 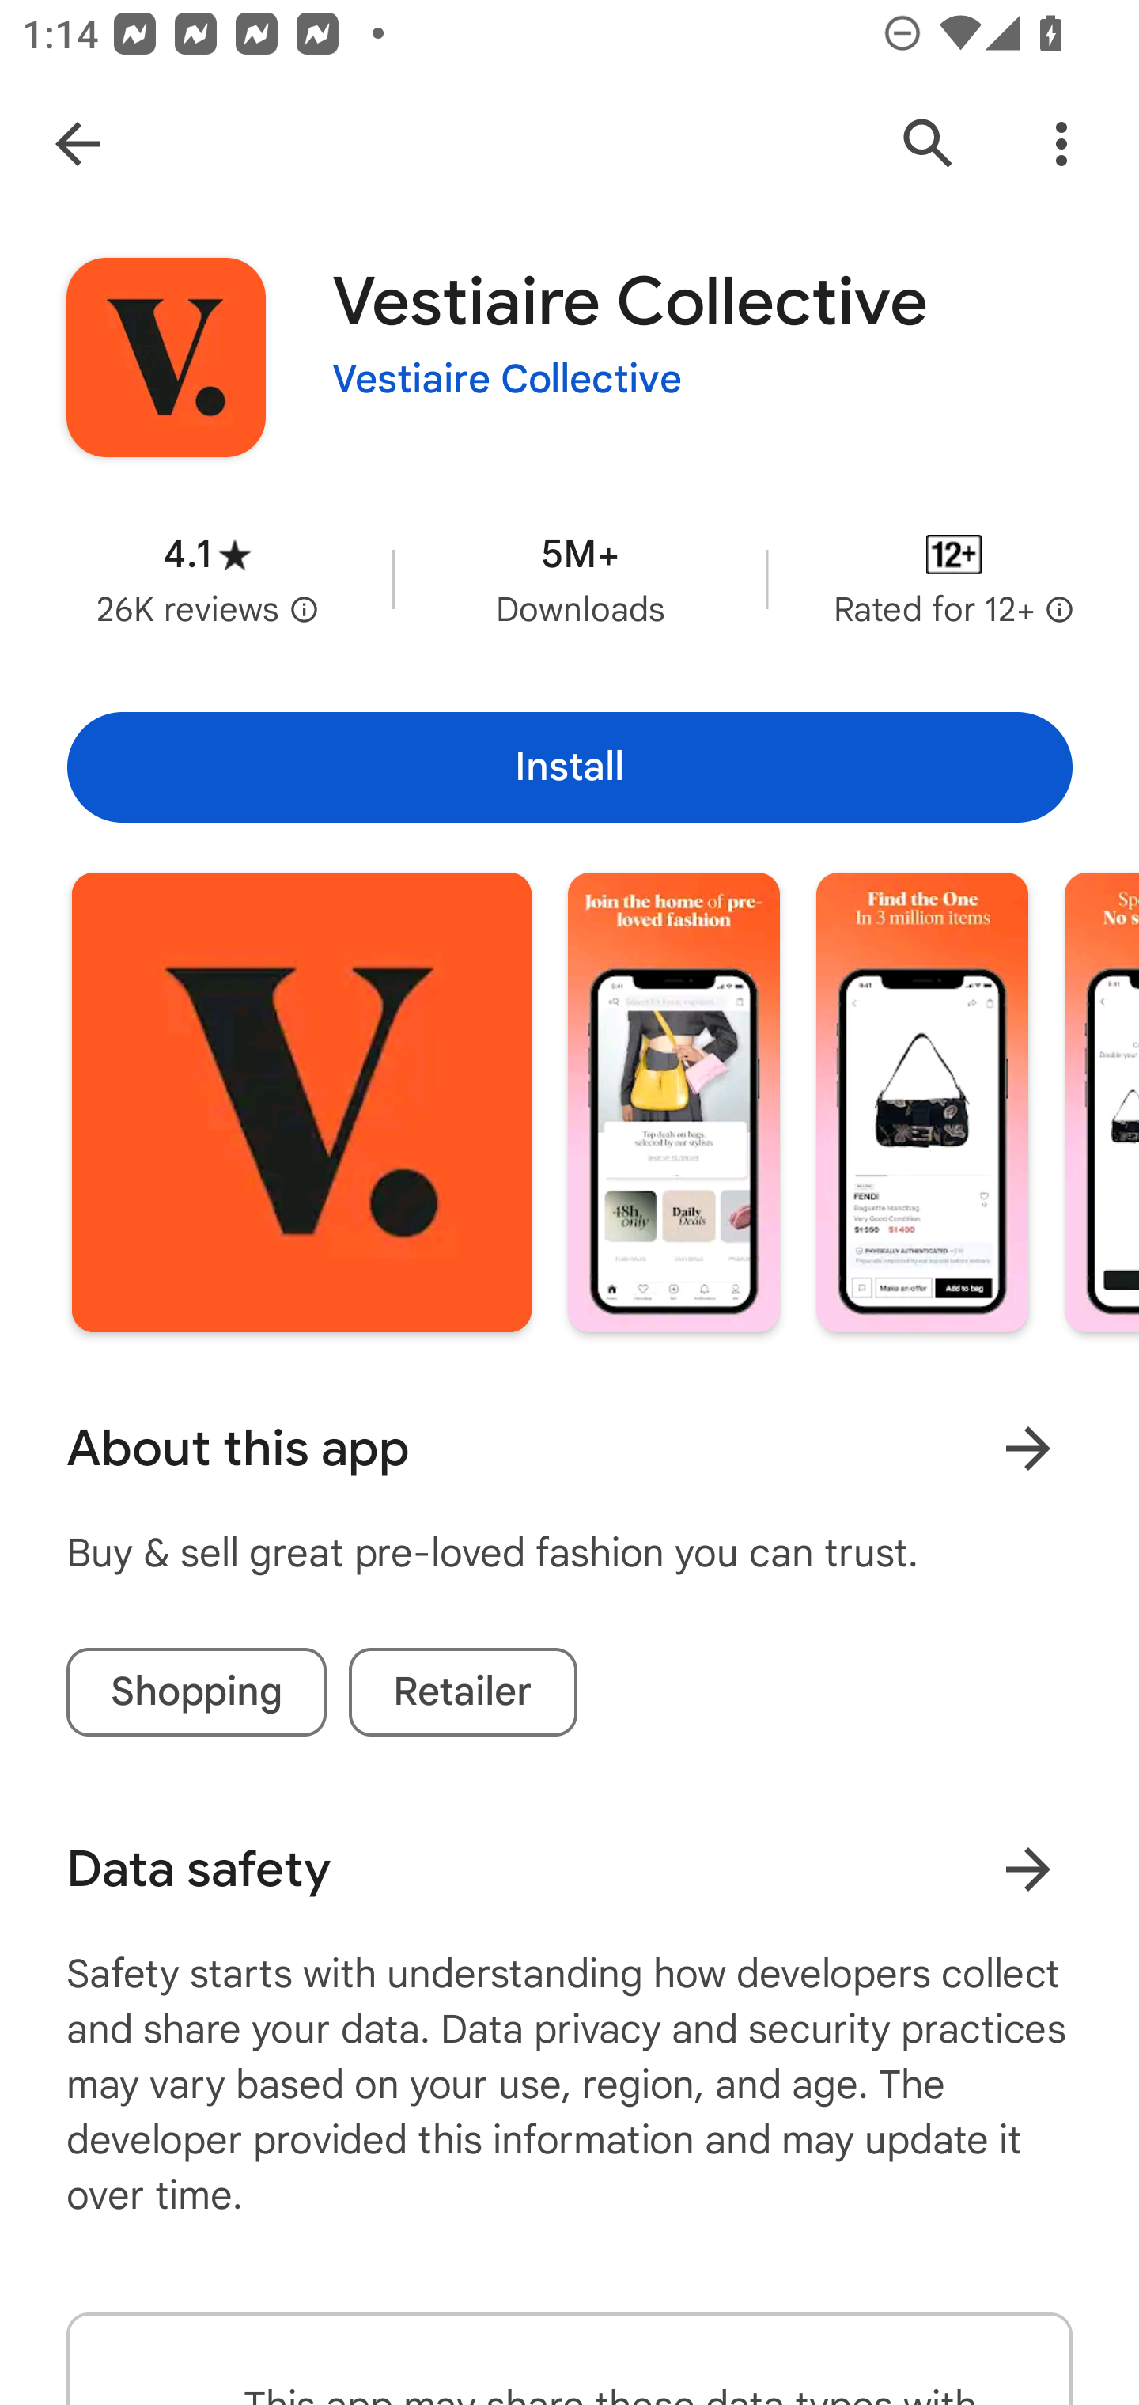 What do you see at coordinates (569, 1869) in the screenshot?
I see `Data safety Learn more about data safety` at bounding box center [569, 1869].